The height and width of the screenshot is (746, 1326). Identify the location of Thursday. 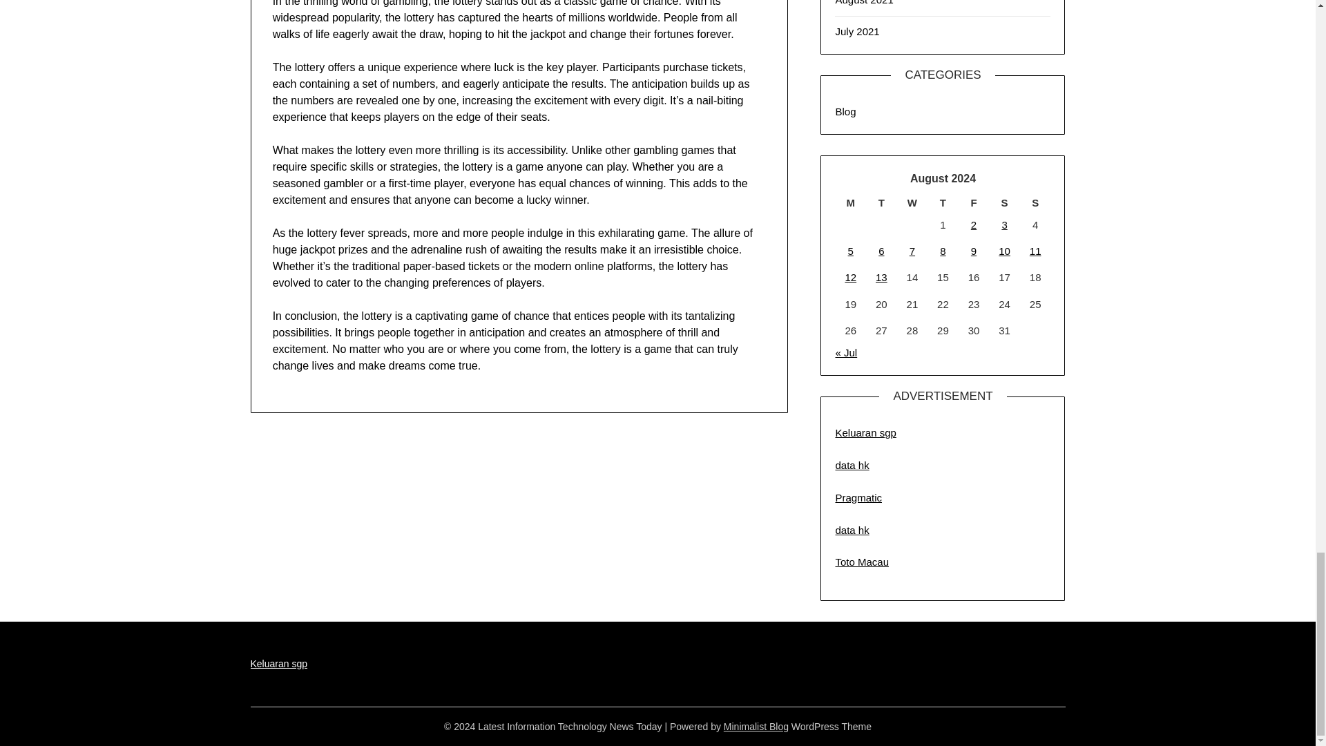
(943, 202).